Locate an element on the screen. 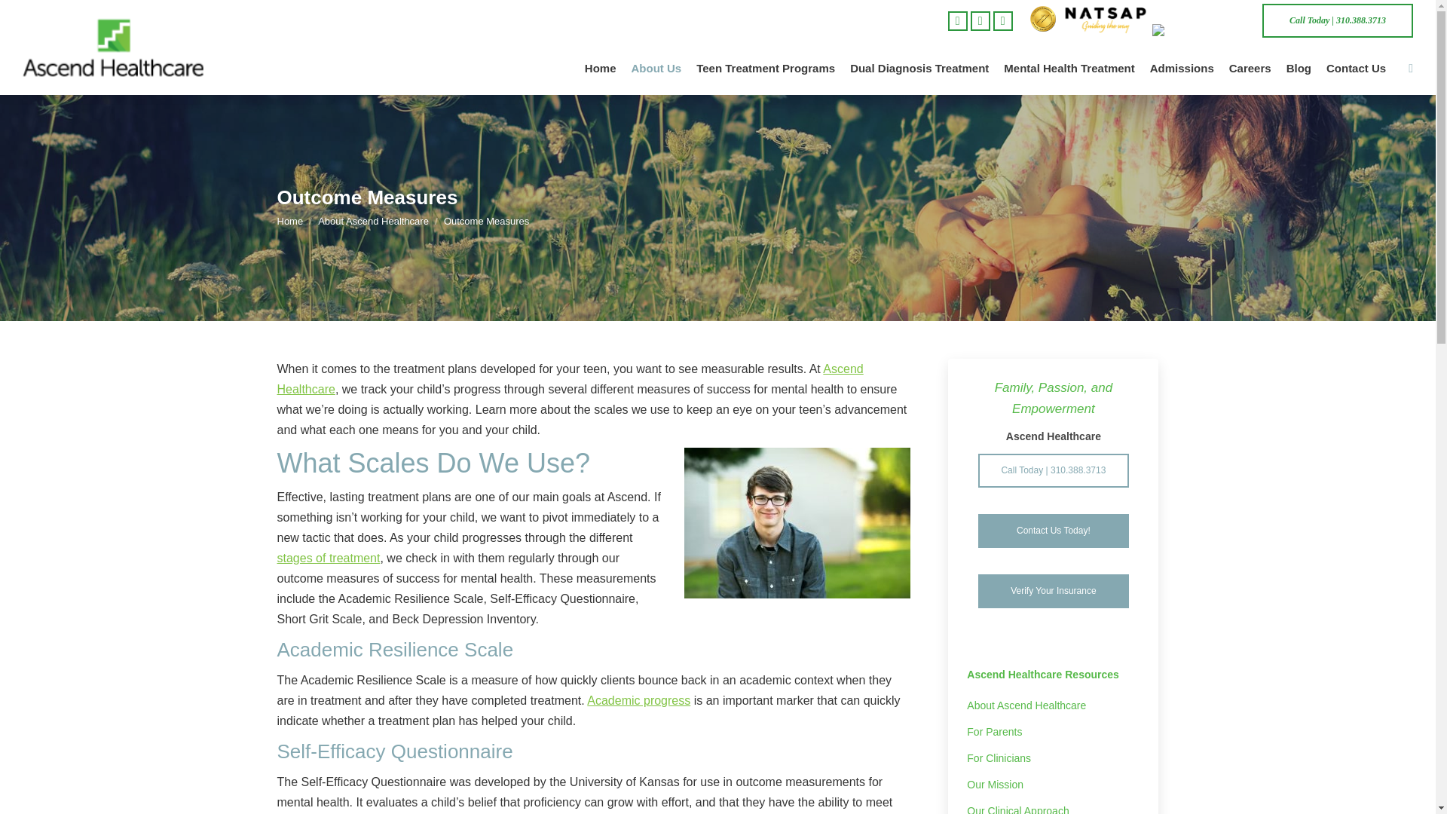  Insurance Coverage is located at coordinates (1053, 591).